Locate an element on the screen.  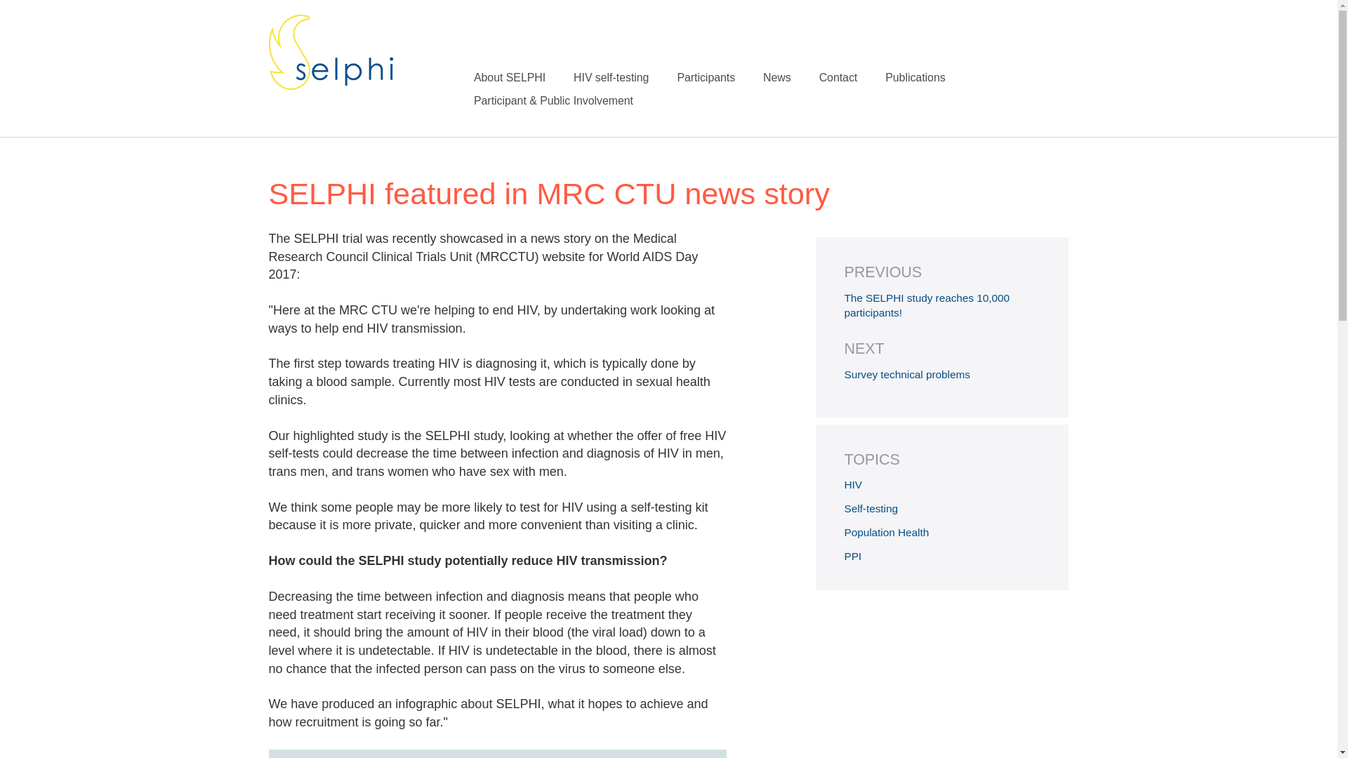
Survey technical problems is located at coordinates (906, 374).